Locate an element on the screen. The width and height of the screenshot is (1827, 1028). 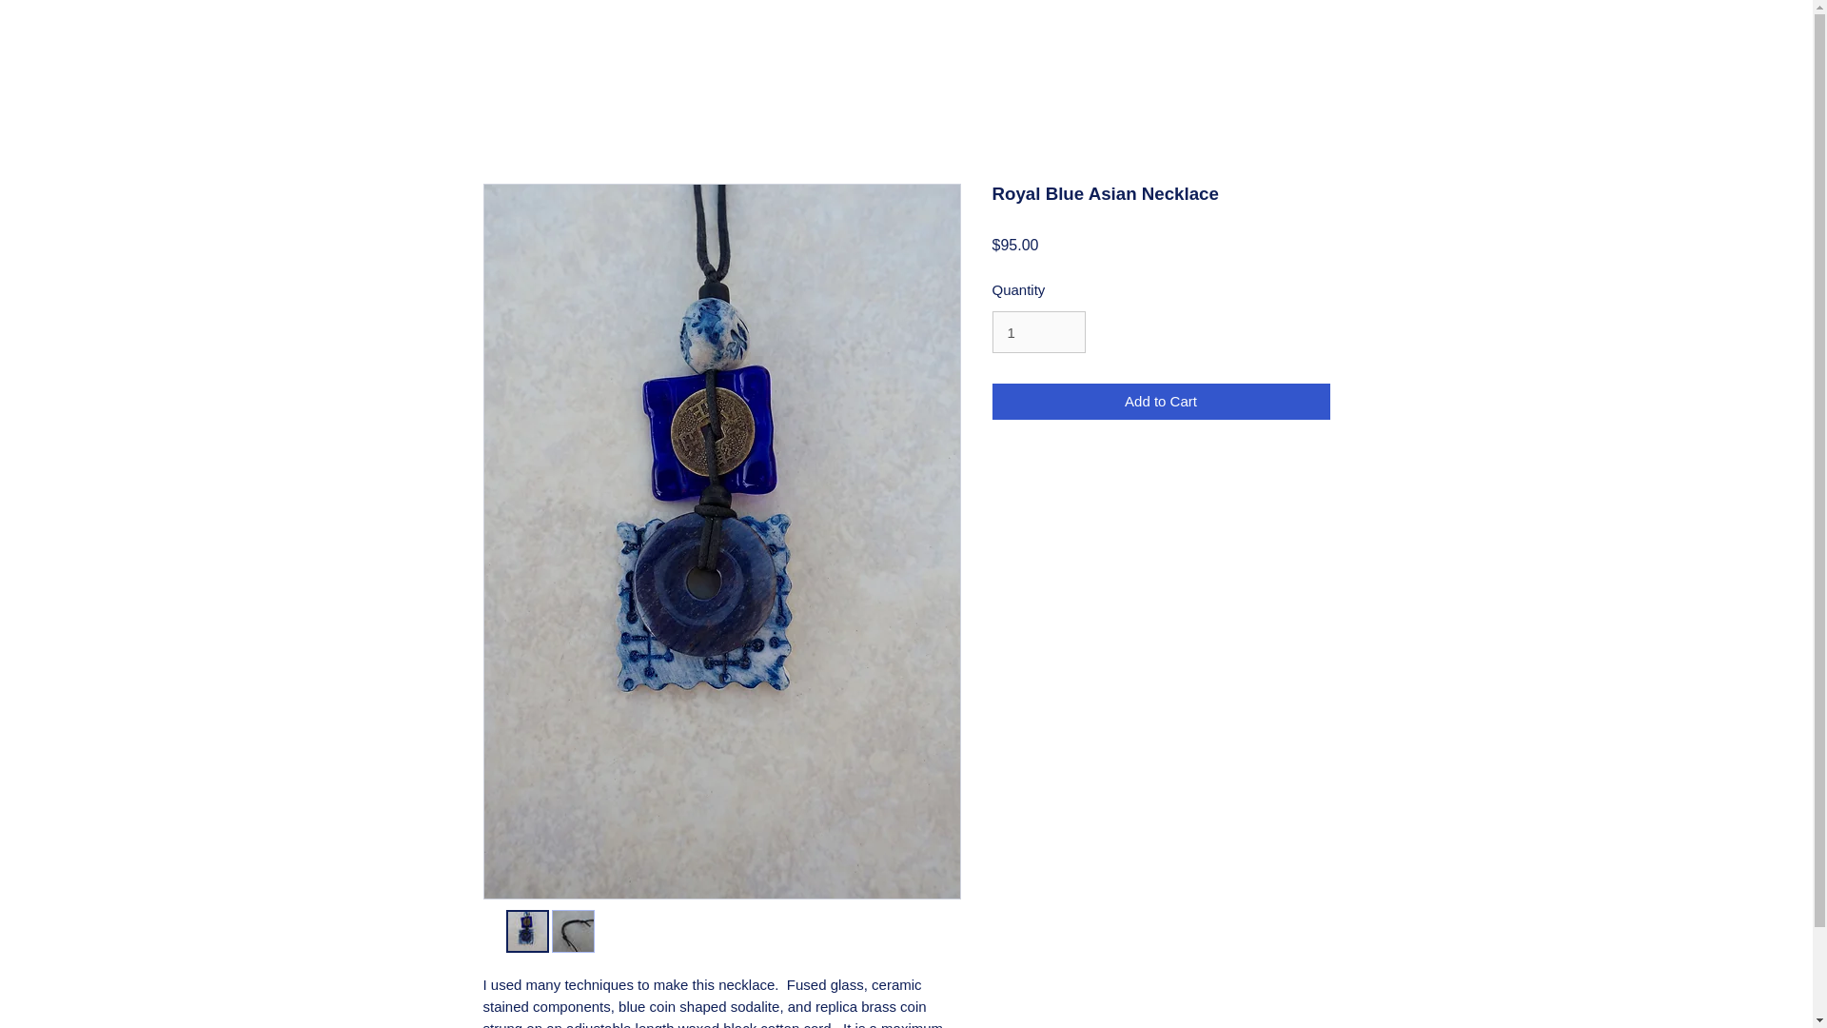
Add to Cart is located at coordinates (1161, 402).